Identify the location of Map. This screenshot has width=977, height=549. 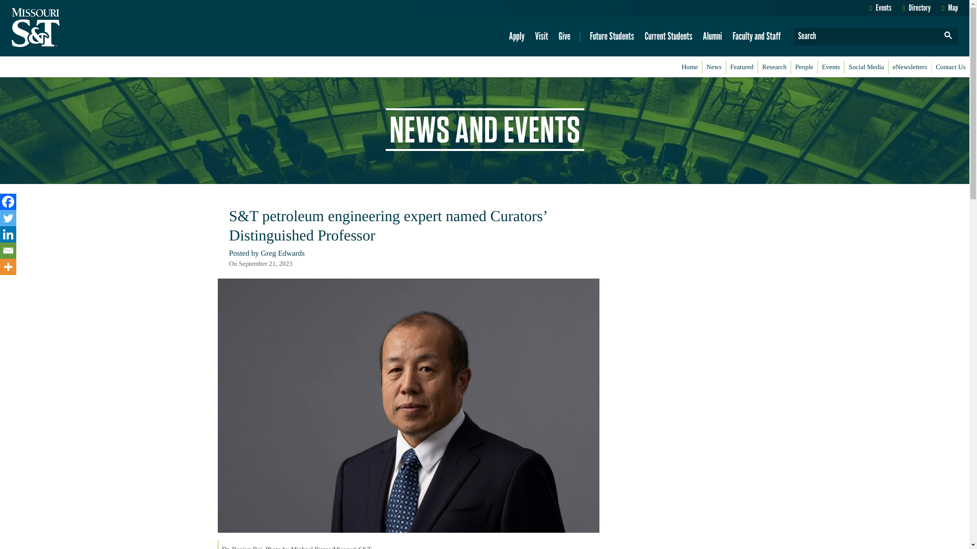
(950, 8).